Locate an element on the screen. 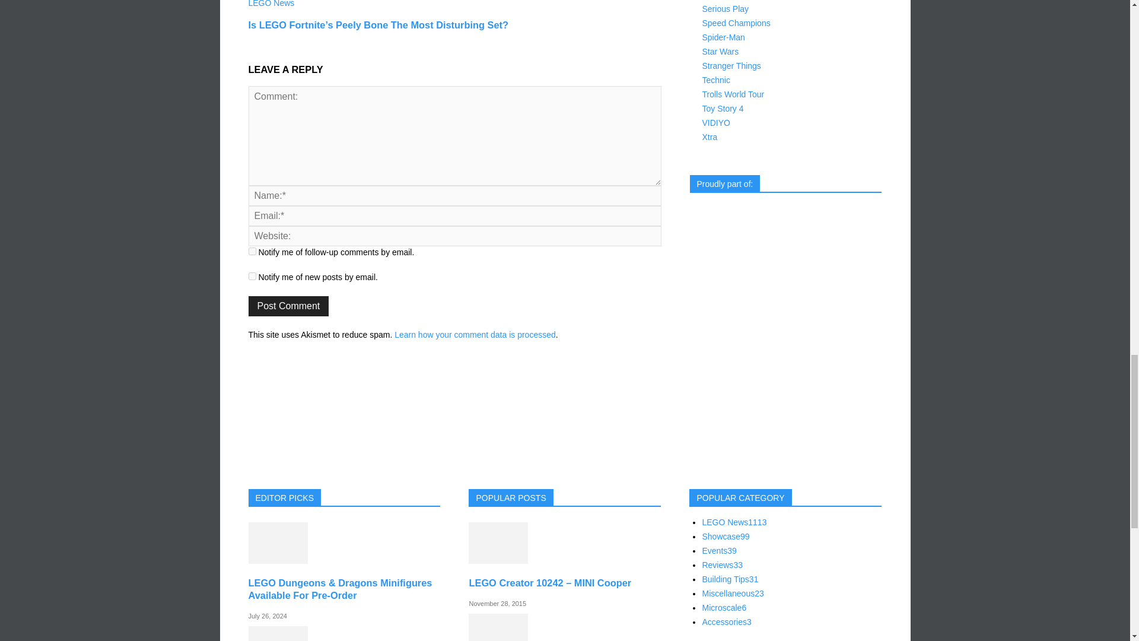 This screenshot has width=1139, height=641. subscribe is located at coordinates (252, 276).